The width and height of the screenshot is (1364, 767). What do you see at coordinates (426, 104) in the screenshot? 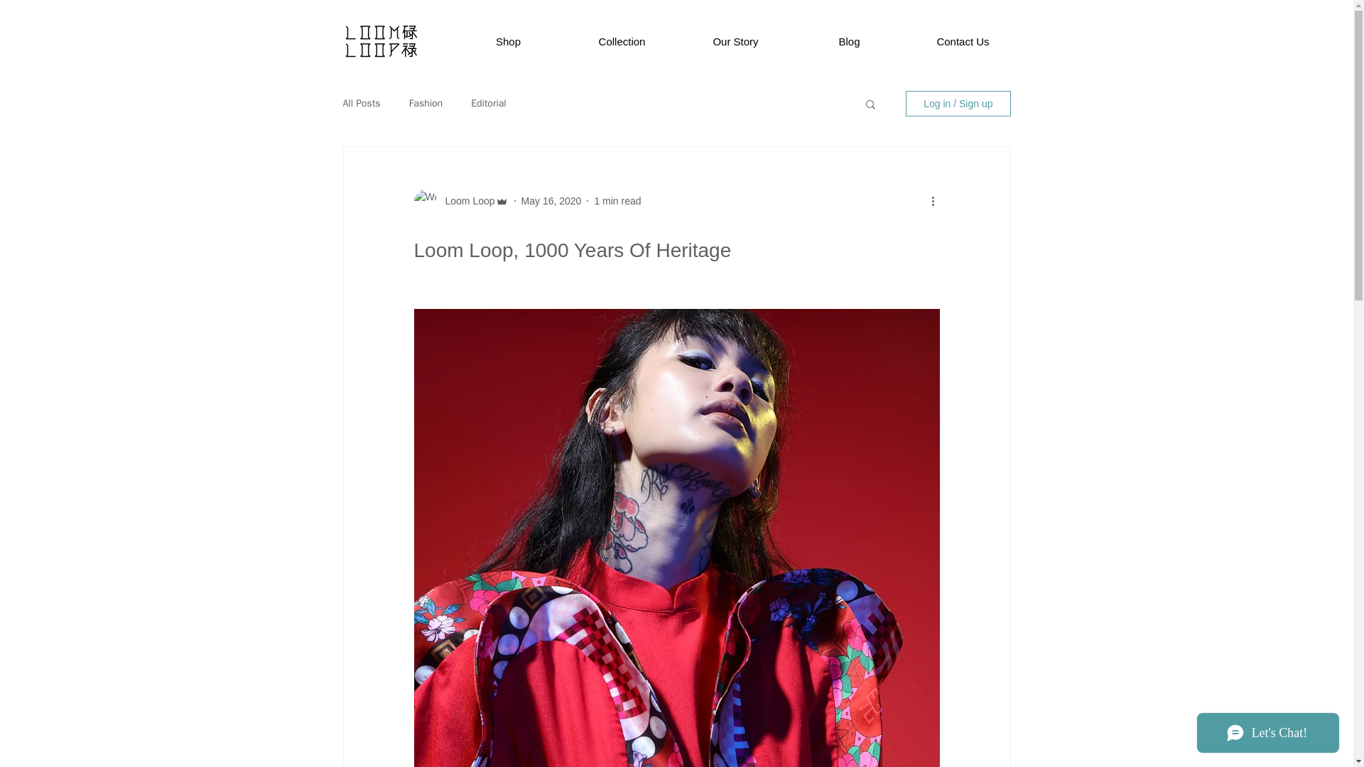
I see `Fashion` at bounding box center [426, 104].